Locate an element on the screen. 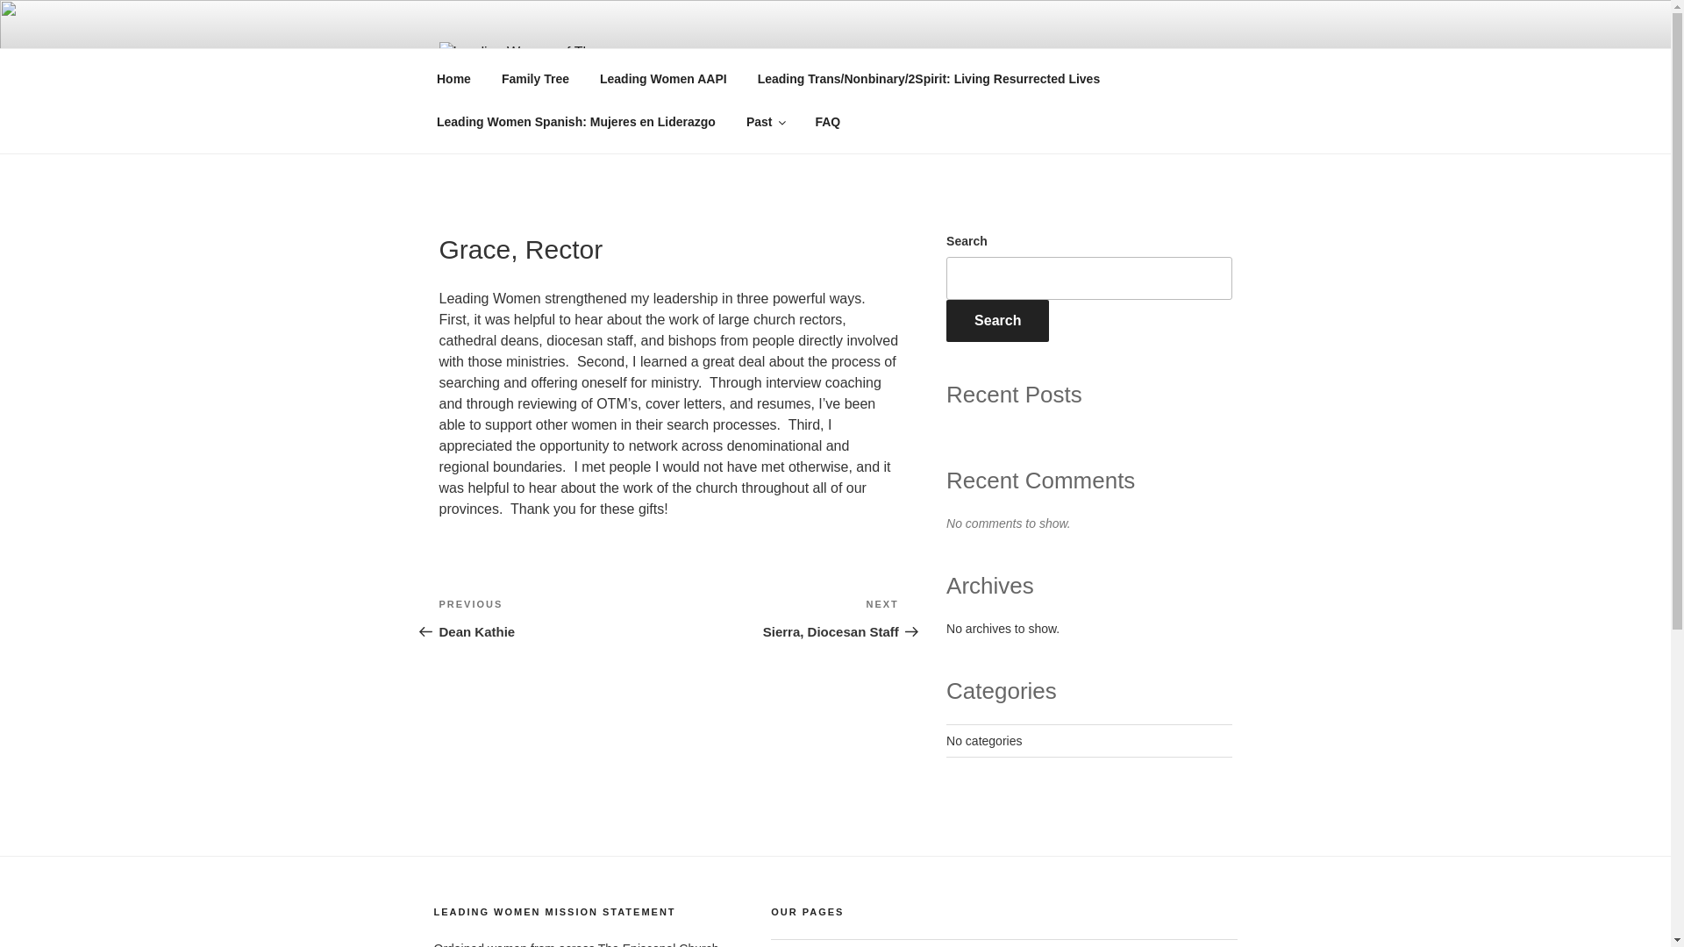 The height and width of the screenshot is (947, 1684). LEADINGWOMEN is located at coordinates (784, 618).